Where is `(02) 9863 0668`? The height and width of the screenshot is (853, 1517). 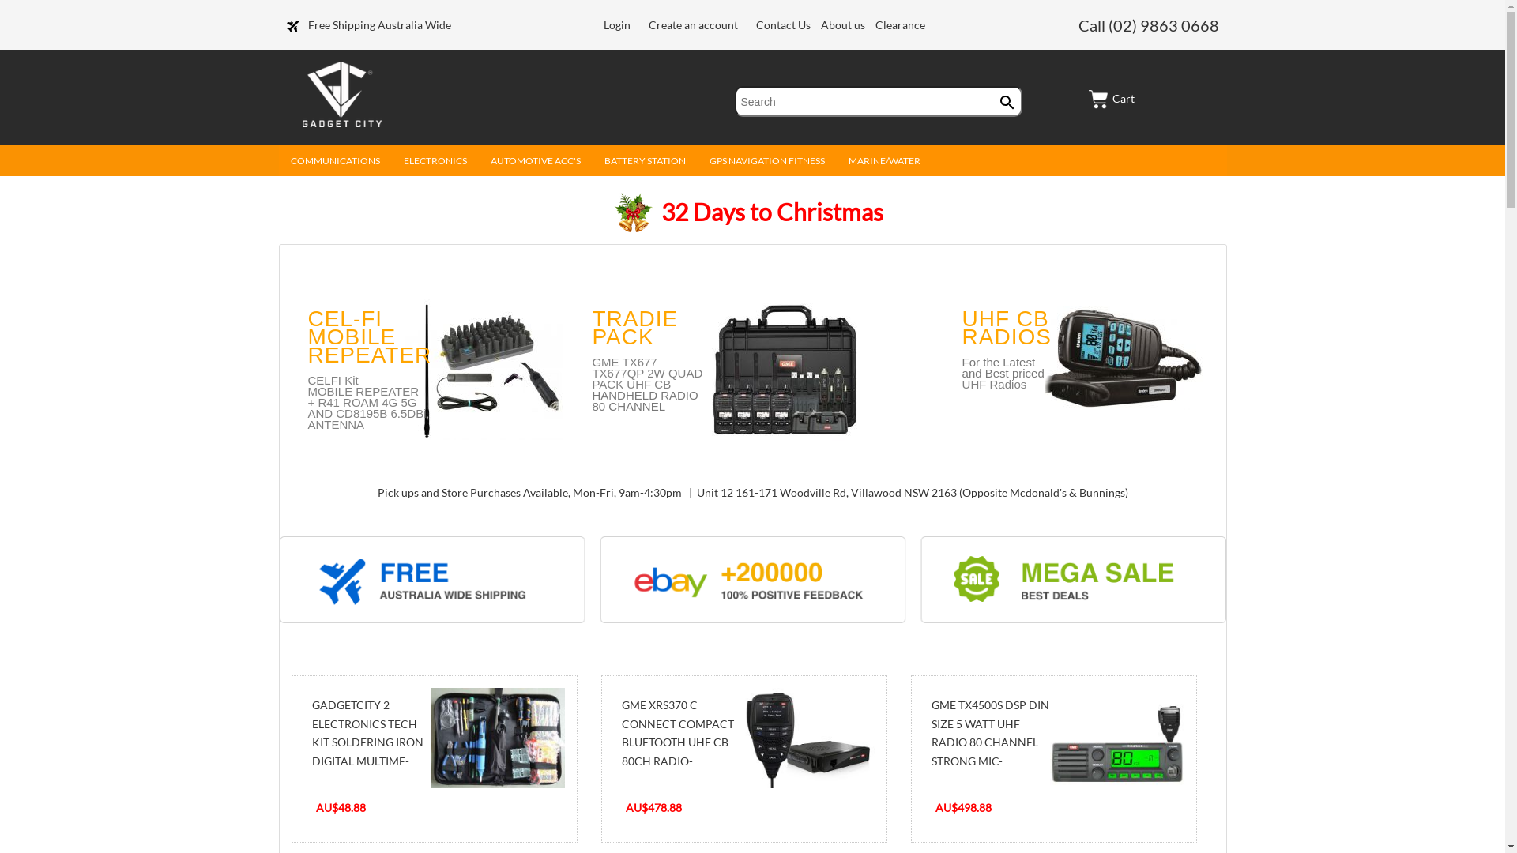
(02) 9863 0668 is located at coordinates (1163, 25).